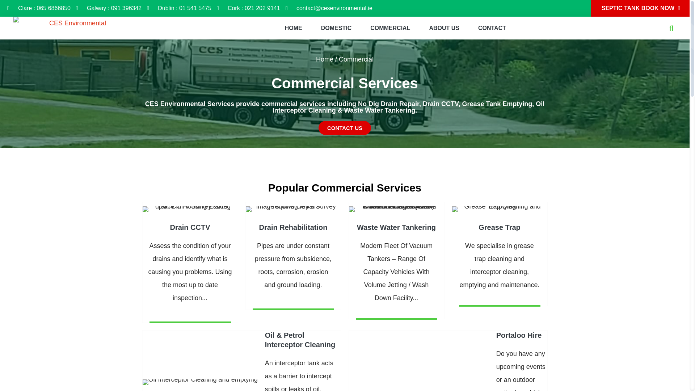 The image size is (695, 391). Describe the element at coordinates (179, 8) in the screenshot. I see `Dublin : 01 541 5475` at that location.